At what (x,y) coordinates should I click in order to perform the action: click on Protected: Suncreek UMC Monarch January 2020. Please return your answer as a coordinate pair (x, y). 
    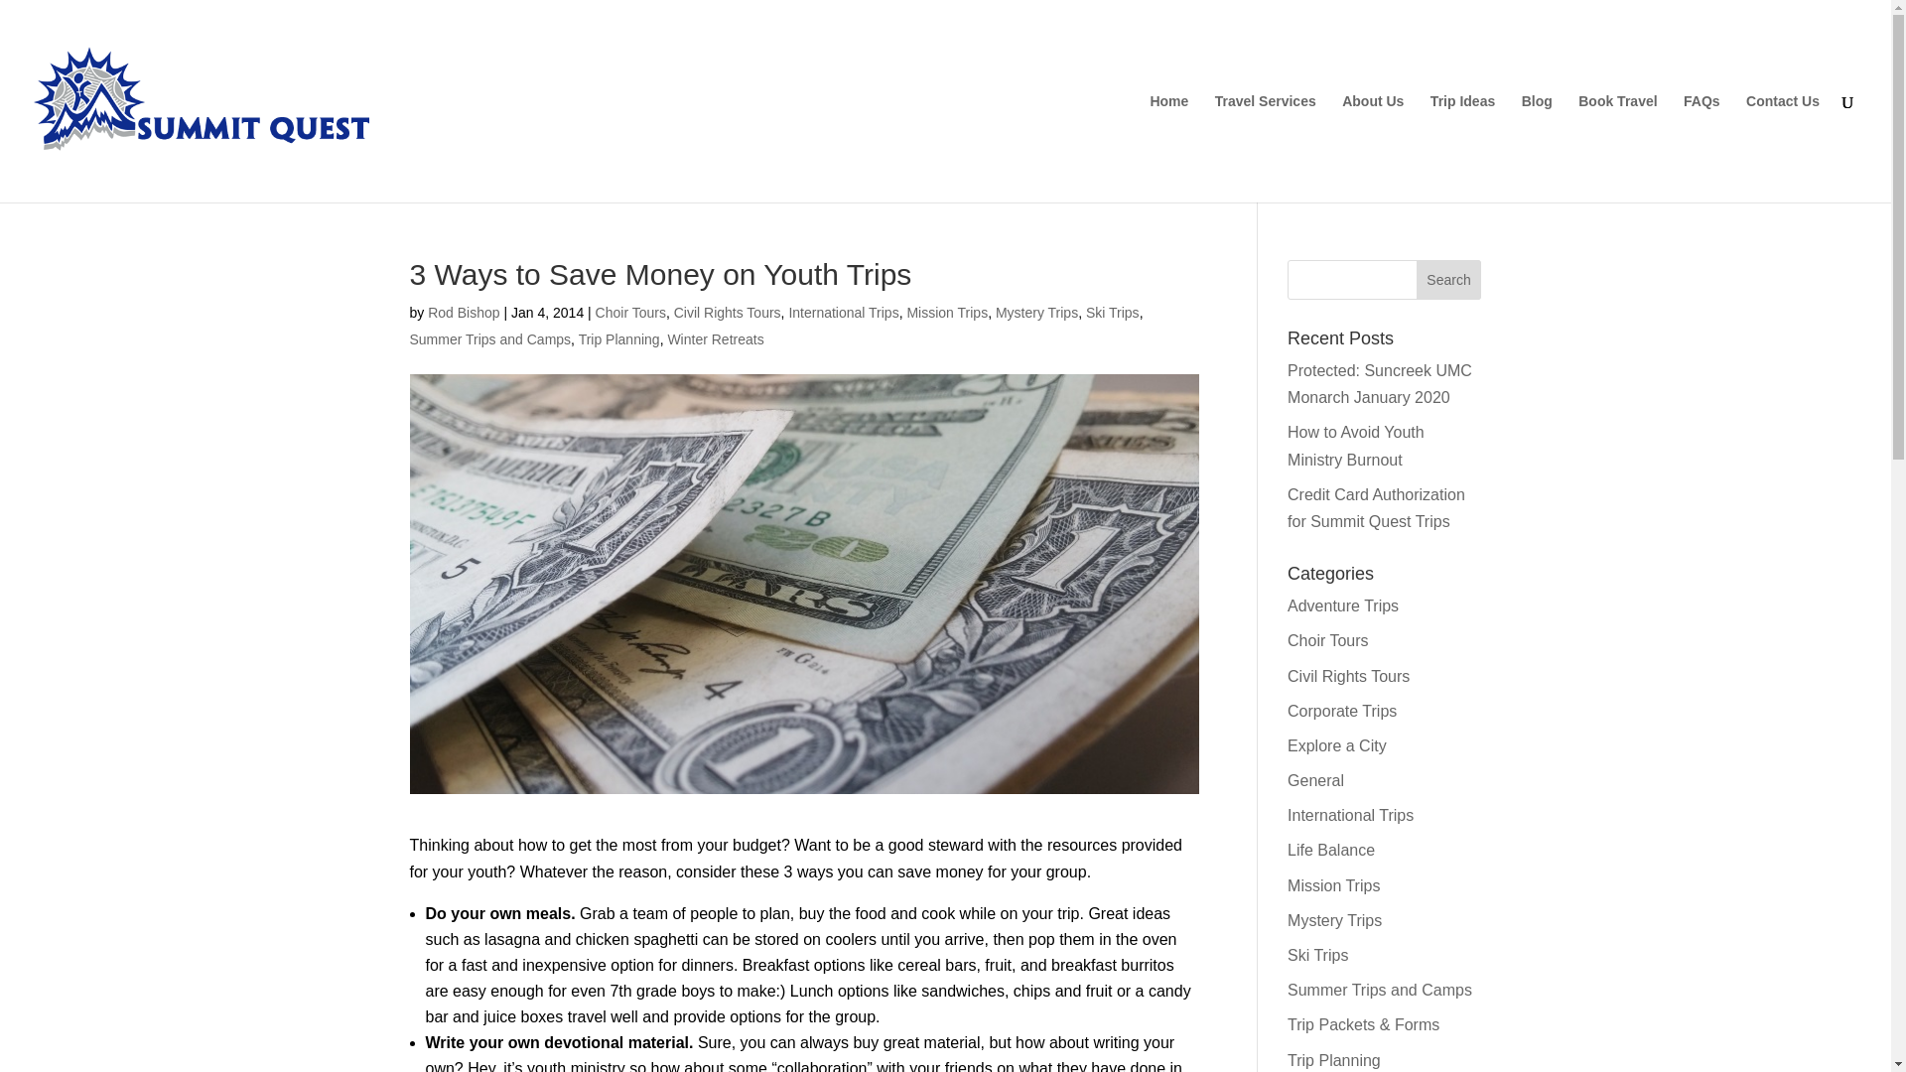
    Looking at the image, I should click on (1380, 384).